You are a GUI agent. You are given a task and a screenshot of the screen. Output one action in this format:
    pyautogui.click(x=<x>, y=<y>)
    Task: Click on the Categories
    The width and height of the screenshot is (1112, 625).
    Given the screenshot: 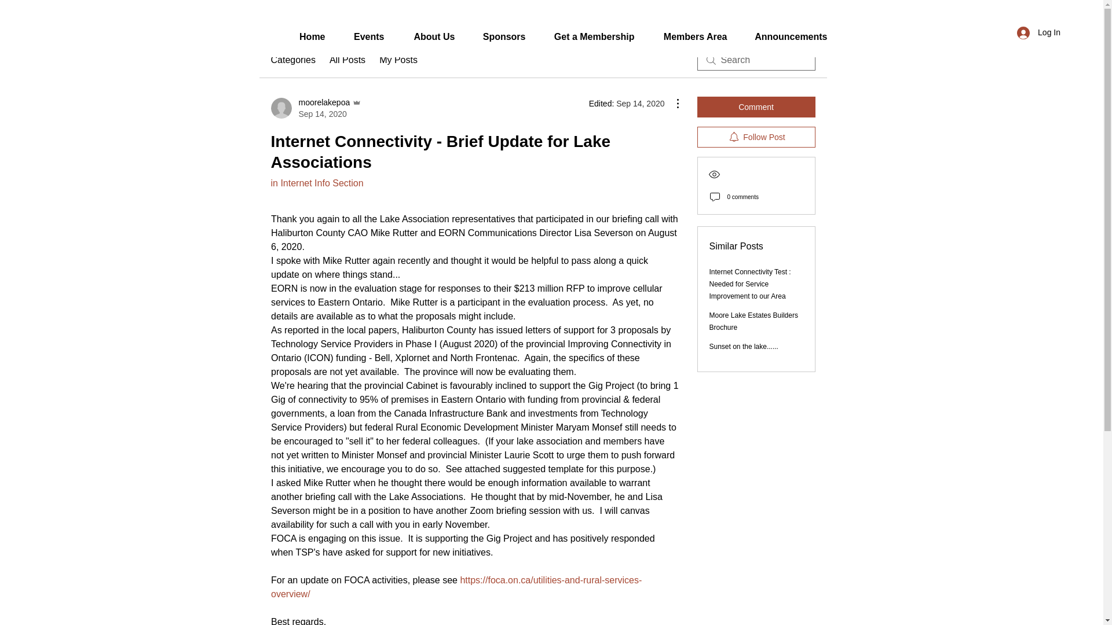 What is the action you would take?
    pyautogui.click(x=348, y=60)
    